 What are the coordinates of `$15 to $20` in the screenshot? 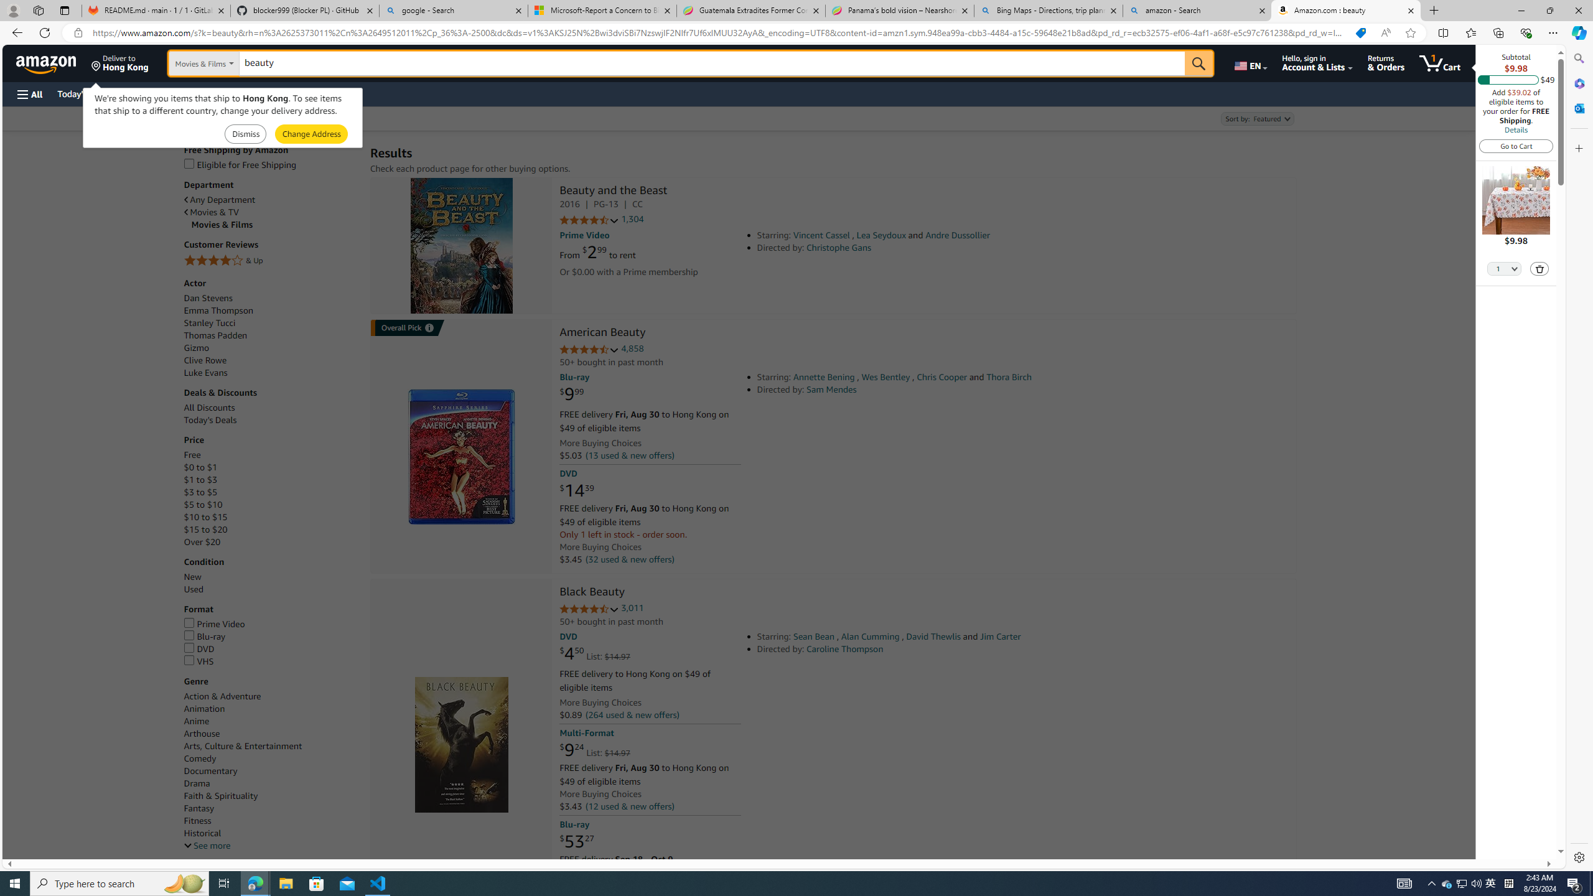 It's located at (271, 529).